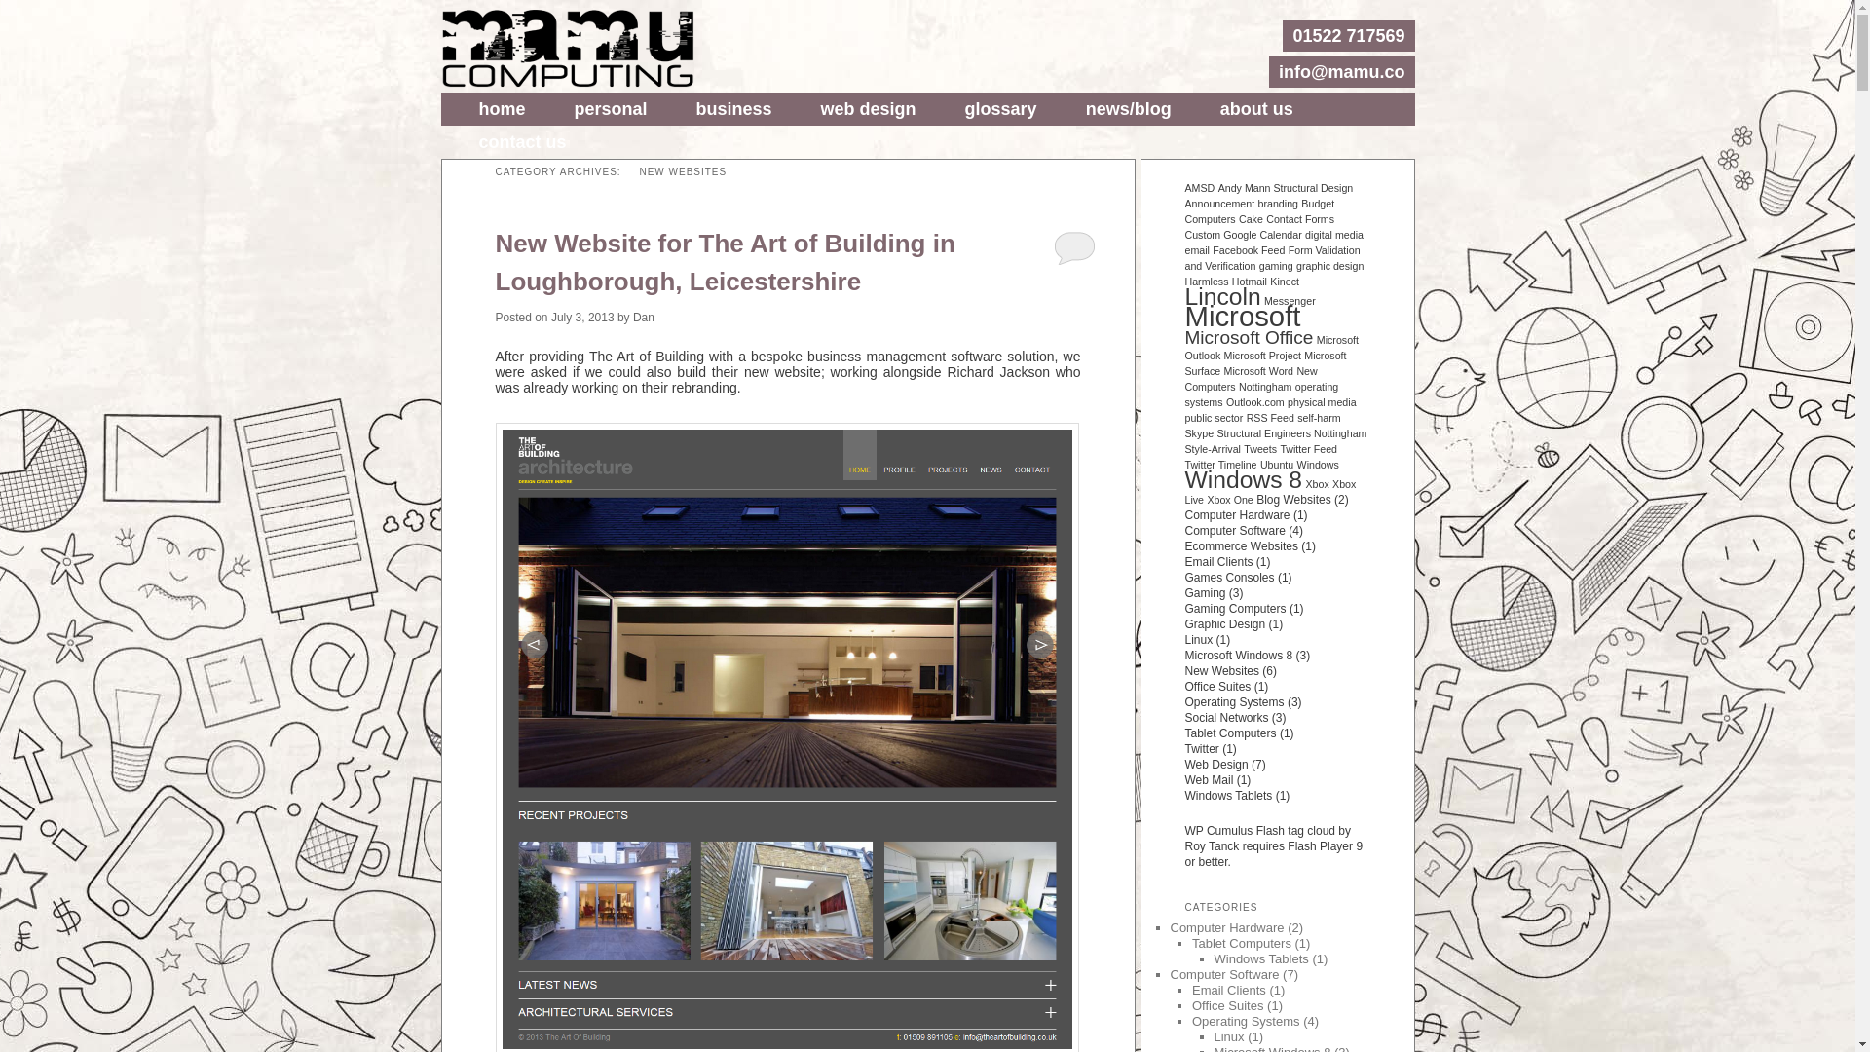 This screenshot has width=1870, height=1052. Describe the element at coordinates (582, 317) in the screenshot. I see `3:56 pm` at that location.